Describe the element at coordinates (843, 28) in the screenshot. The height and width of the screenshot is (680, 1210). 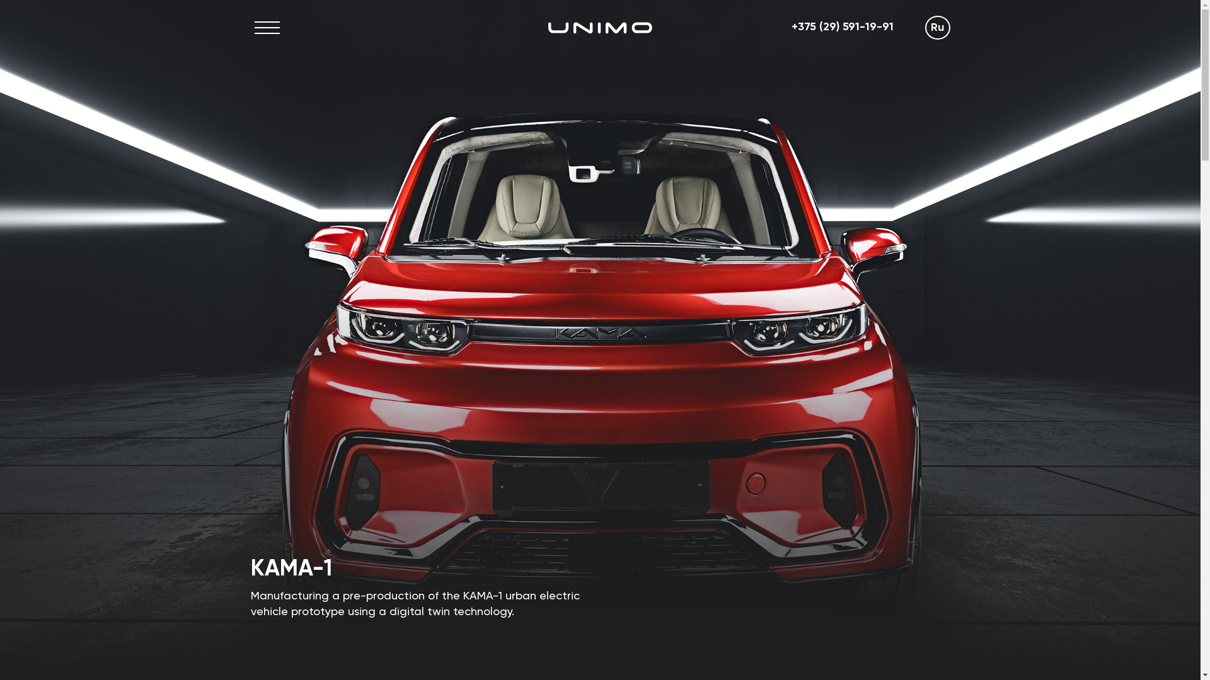
I see `+375 (29) 591-19-91` at that location.